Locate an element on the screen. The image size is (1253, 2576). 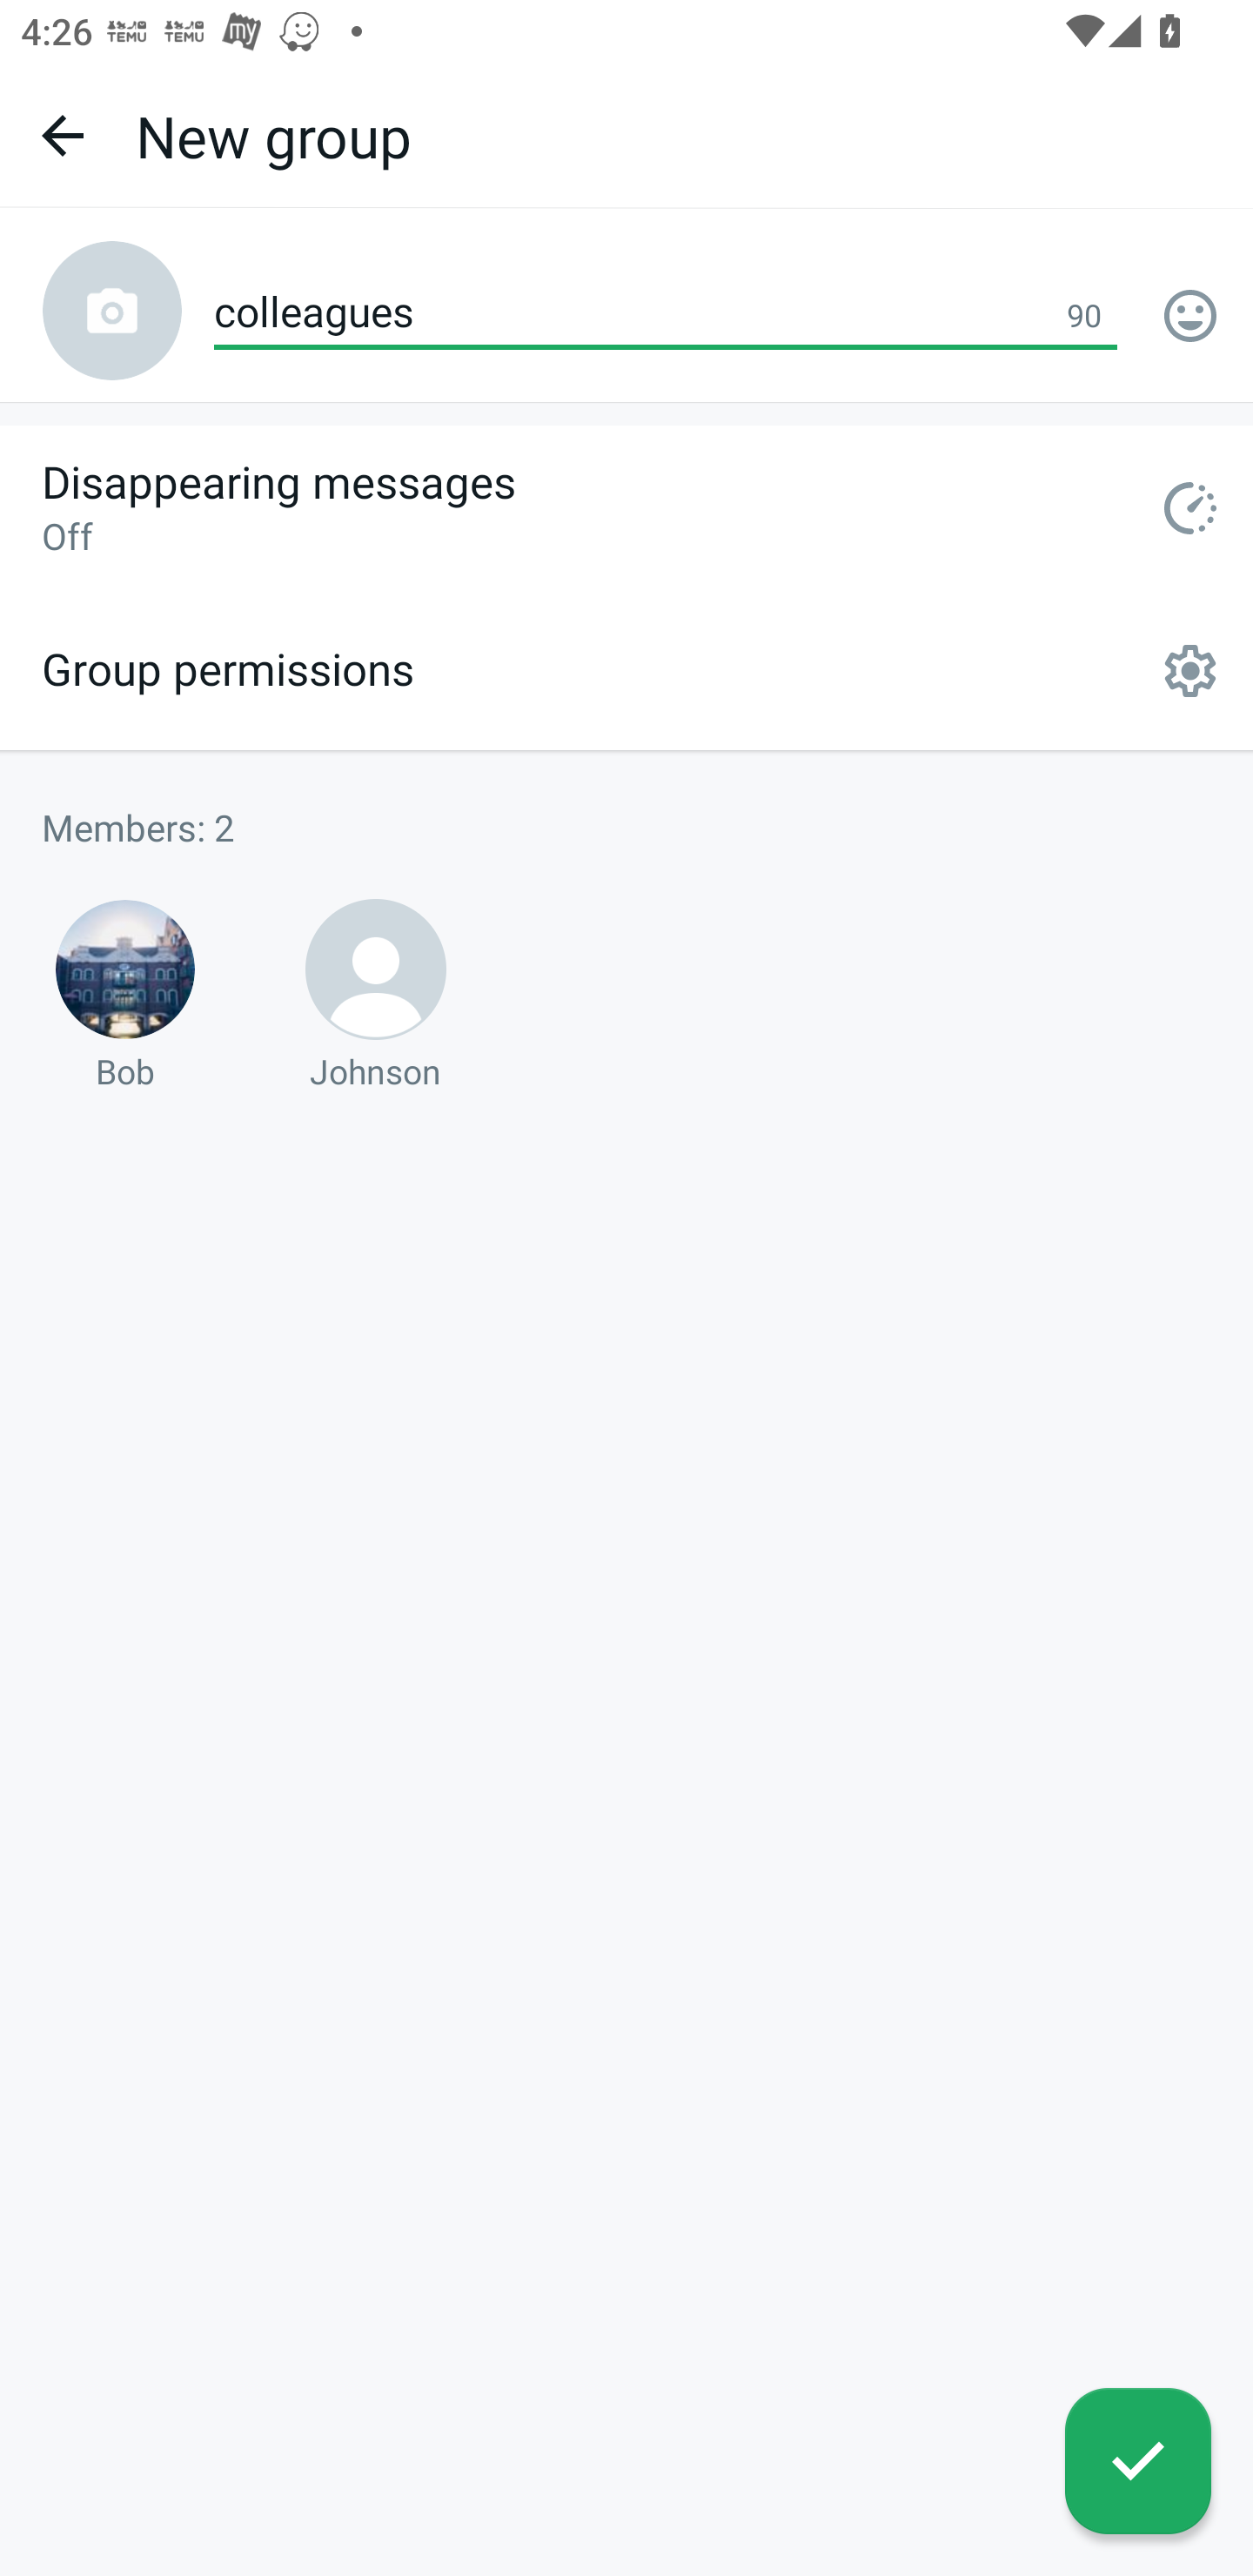
Disappearing messages Off is located at coordinates (626, 508).